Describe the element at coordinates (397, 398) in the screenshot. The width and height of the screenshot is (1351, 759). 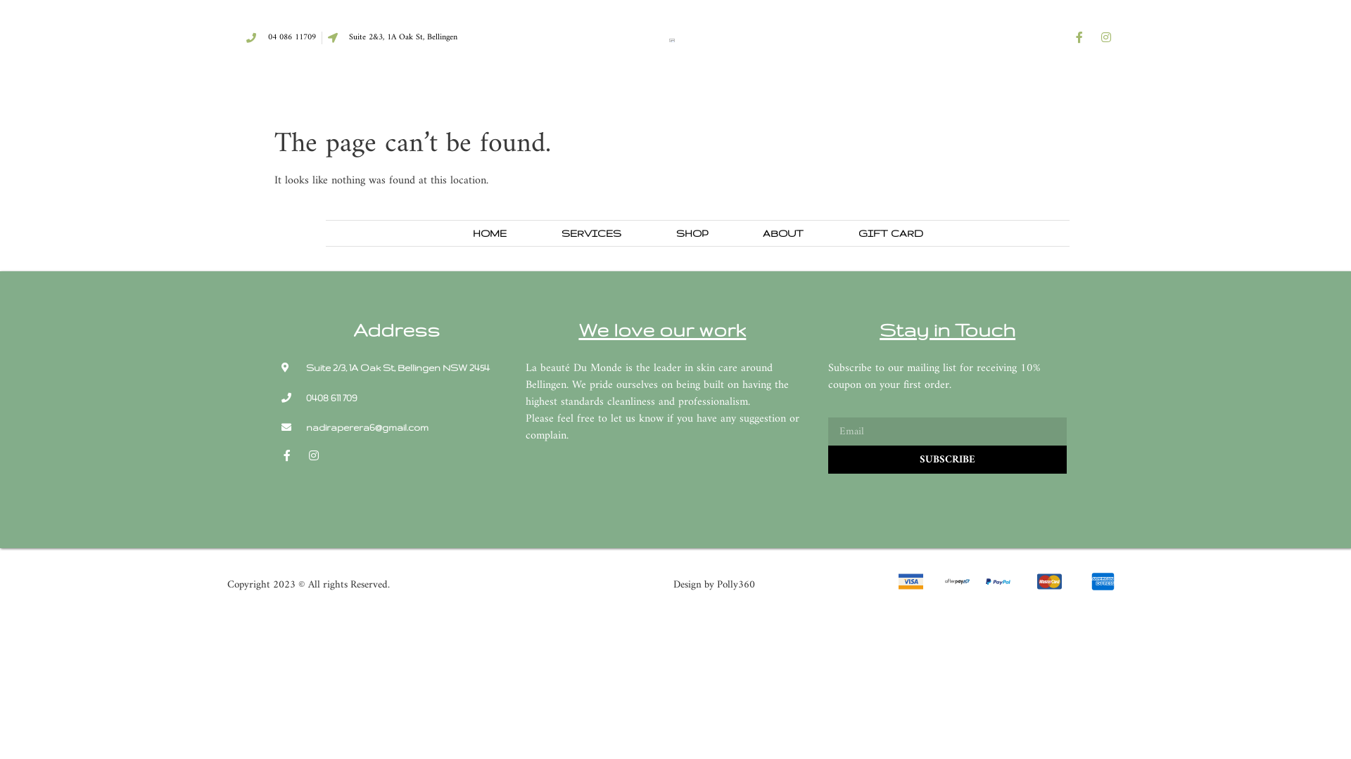
I see `0408 611 709` at that location.